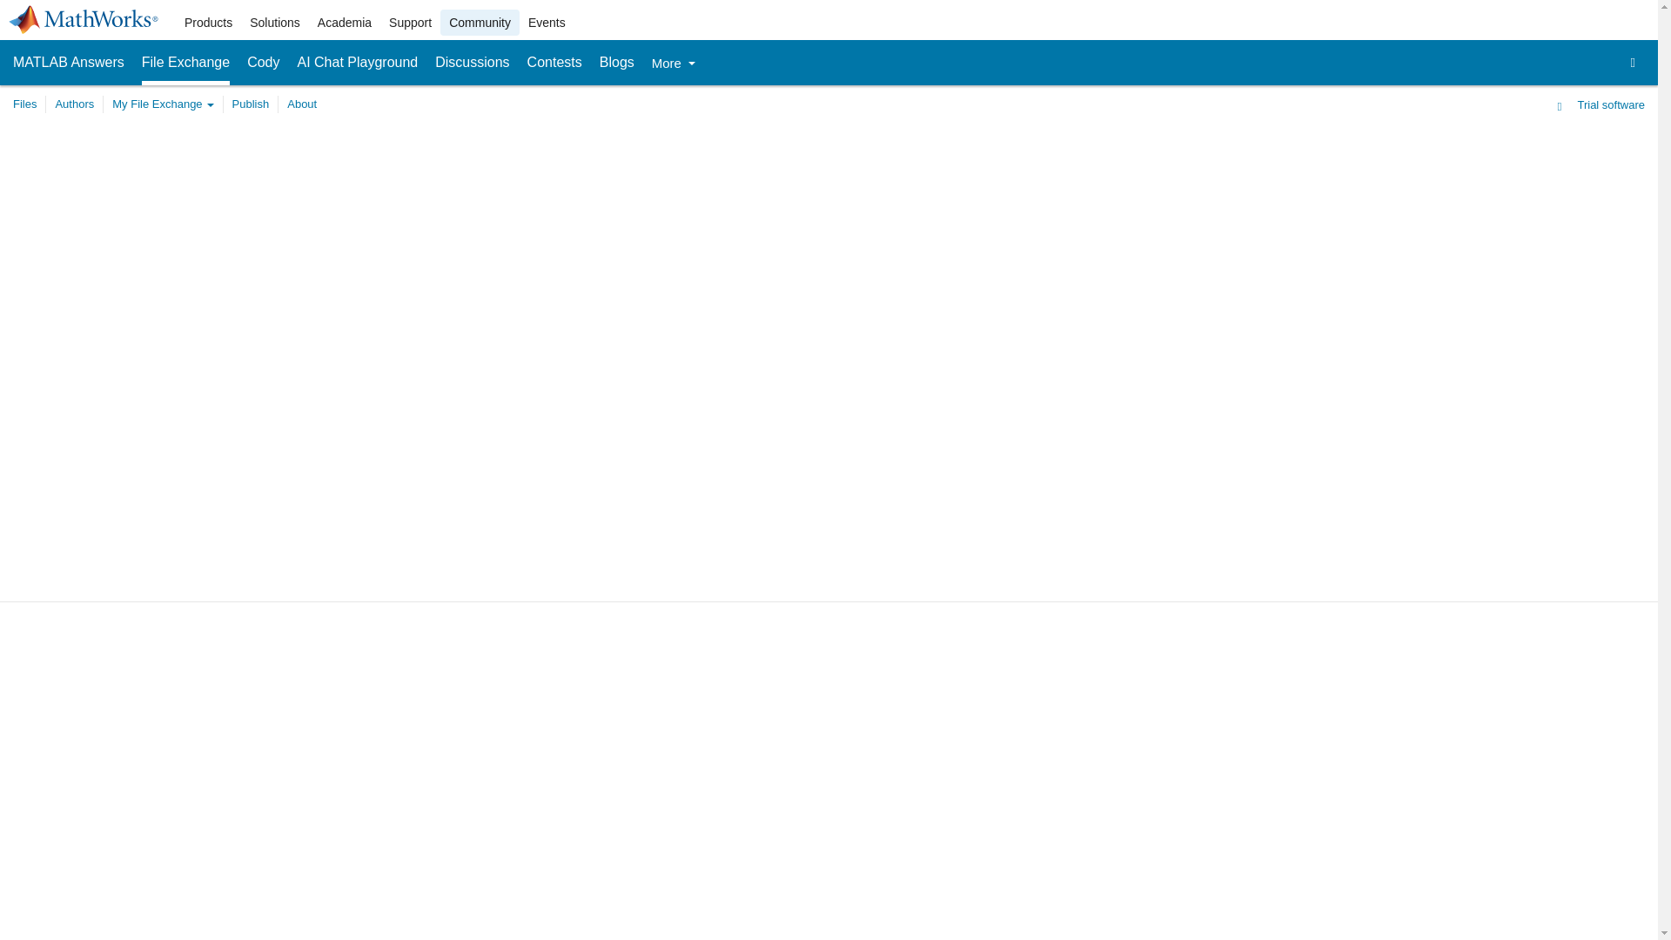 Image resolution: width=1671 pixels, height=940 pixels. I want to click on Solutions, so click(275, 23).